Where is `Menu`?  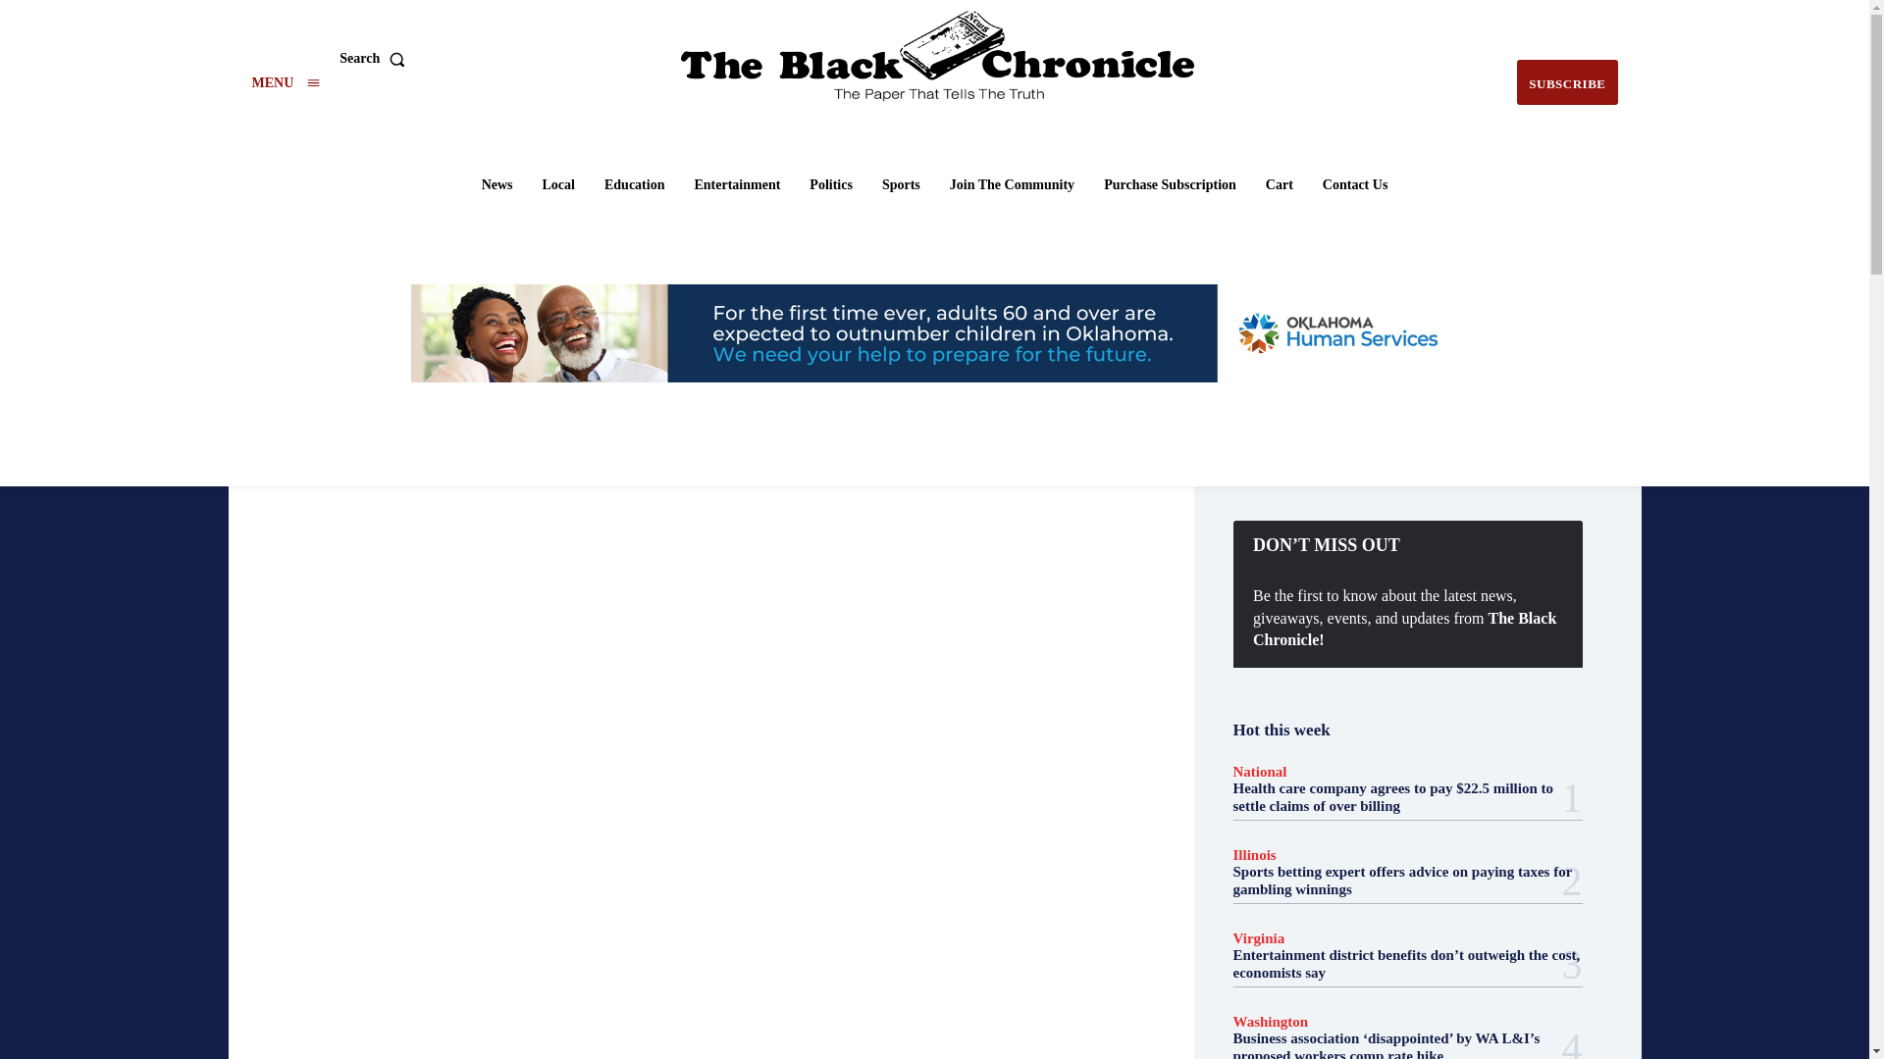
Menu is located at coordinates (285, 82).